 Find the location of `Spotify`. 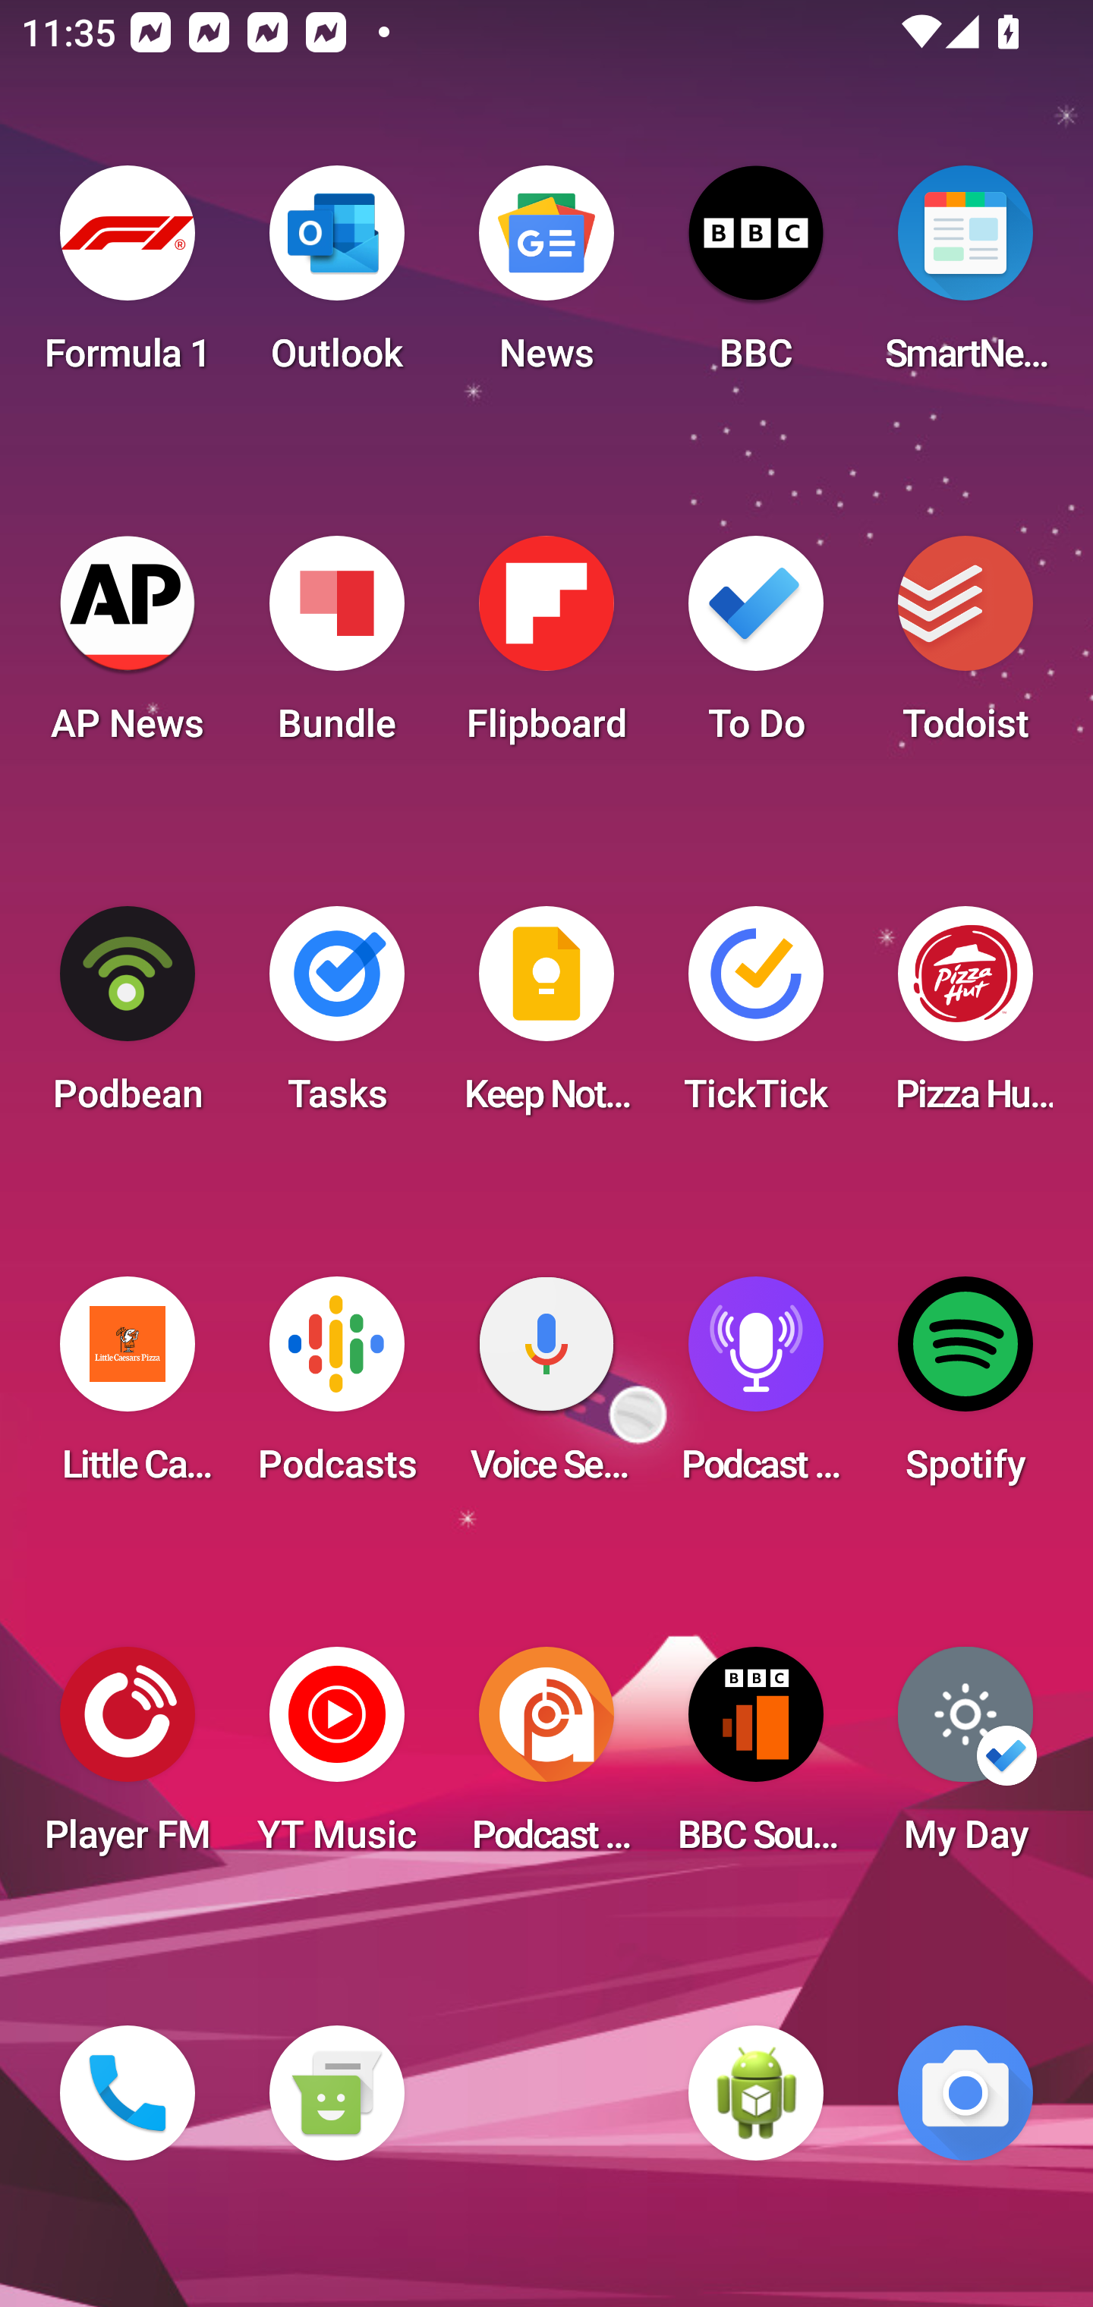

Spotify is located at coordinates (965, 1389).